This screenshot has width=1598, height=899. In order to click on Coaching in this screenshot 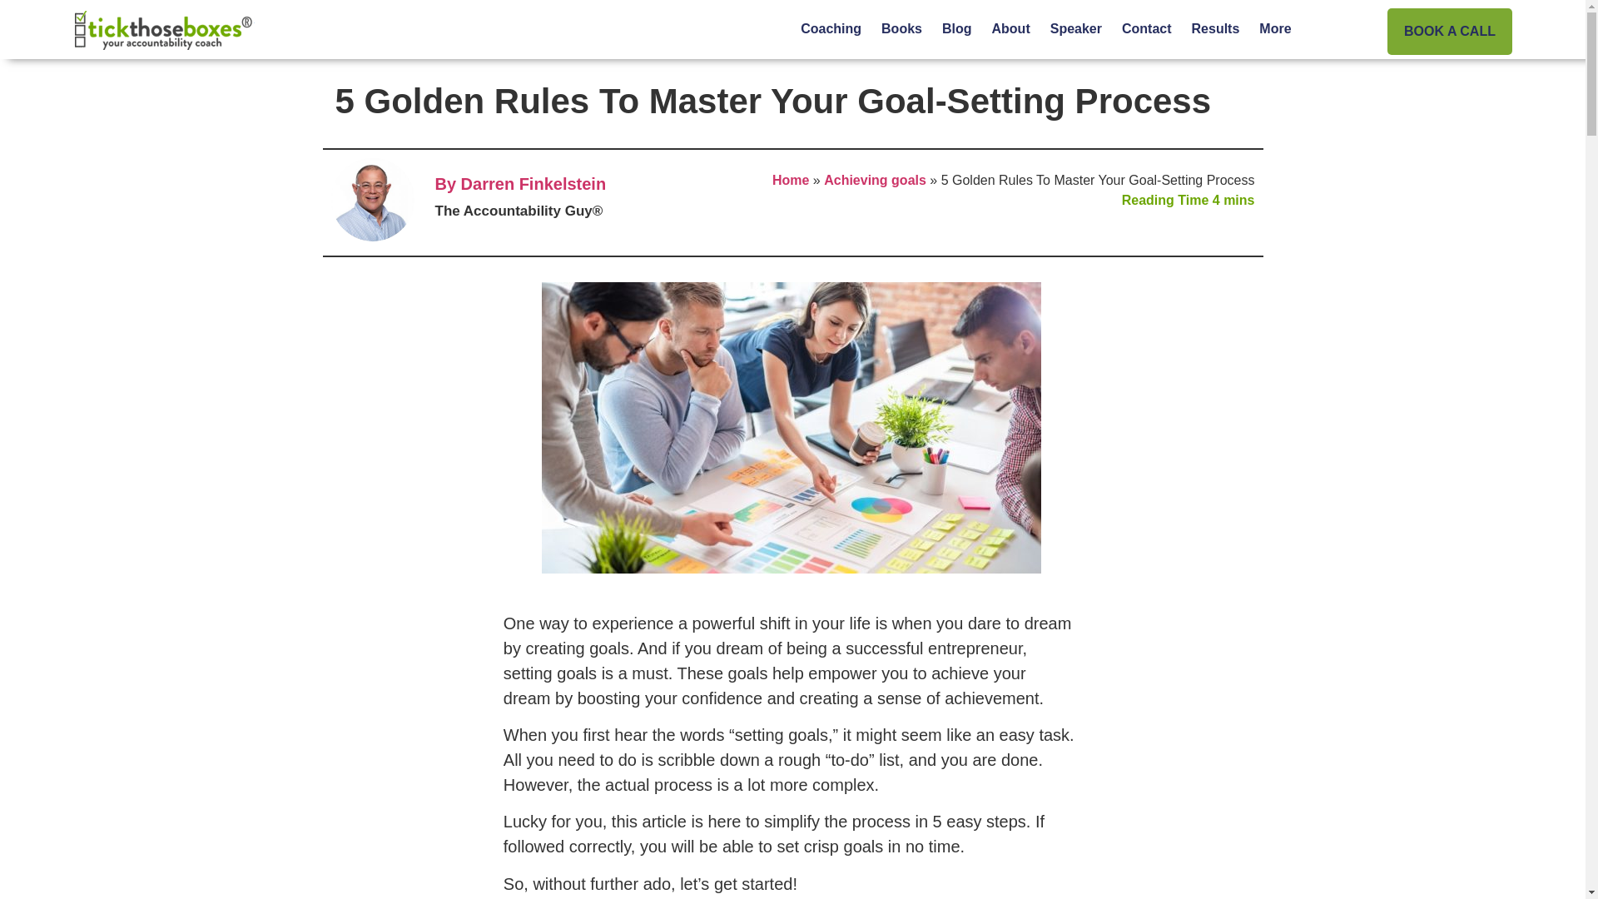, I will do `click(831, 28)`.